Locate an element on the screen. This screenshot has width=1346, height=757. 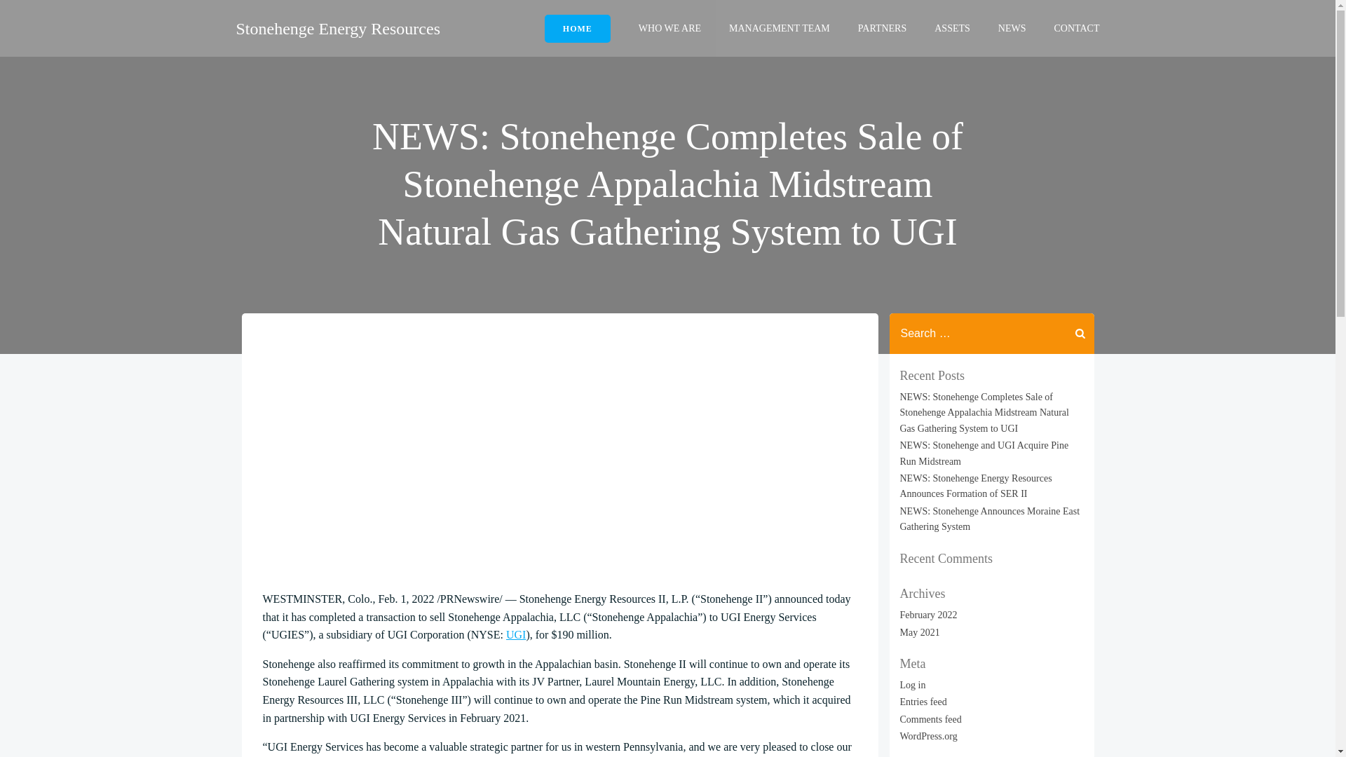
Entries feed is located at coordinates (924, 701).